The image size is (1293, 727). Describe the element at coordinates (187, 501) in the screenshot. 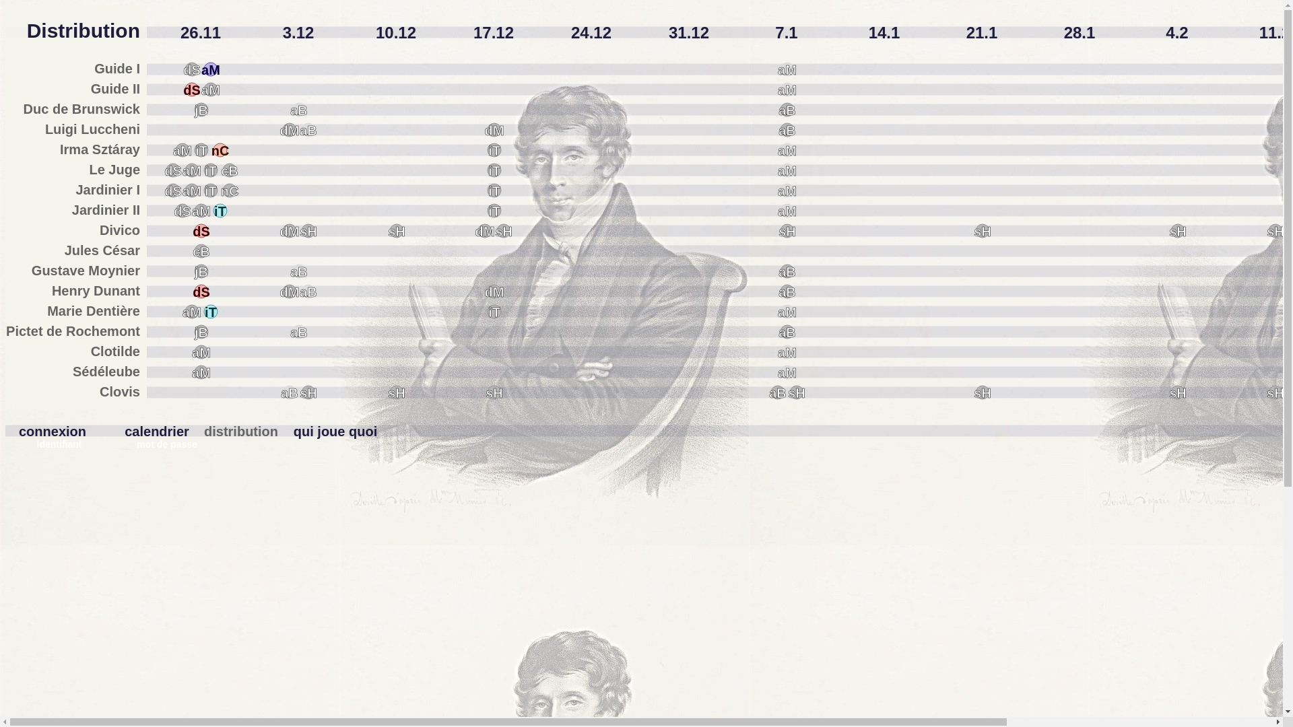

I see `pB` at that location.